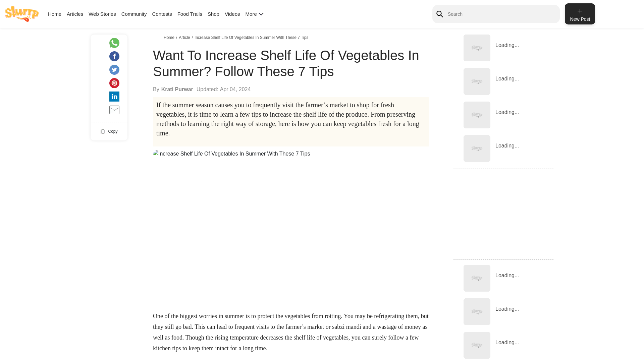  What do you see at coordinates (162, 14) in the screenshot?
I see `Contests` at bounding box center [162, 14].